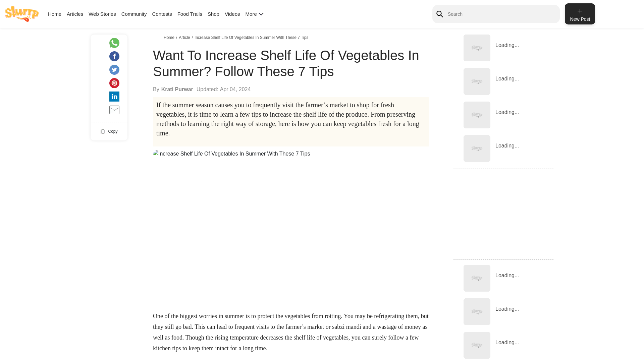  What do you see at coordinates (162, 14) in the screenshot?
I see `Contests` at bounding box center [162, 14].